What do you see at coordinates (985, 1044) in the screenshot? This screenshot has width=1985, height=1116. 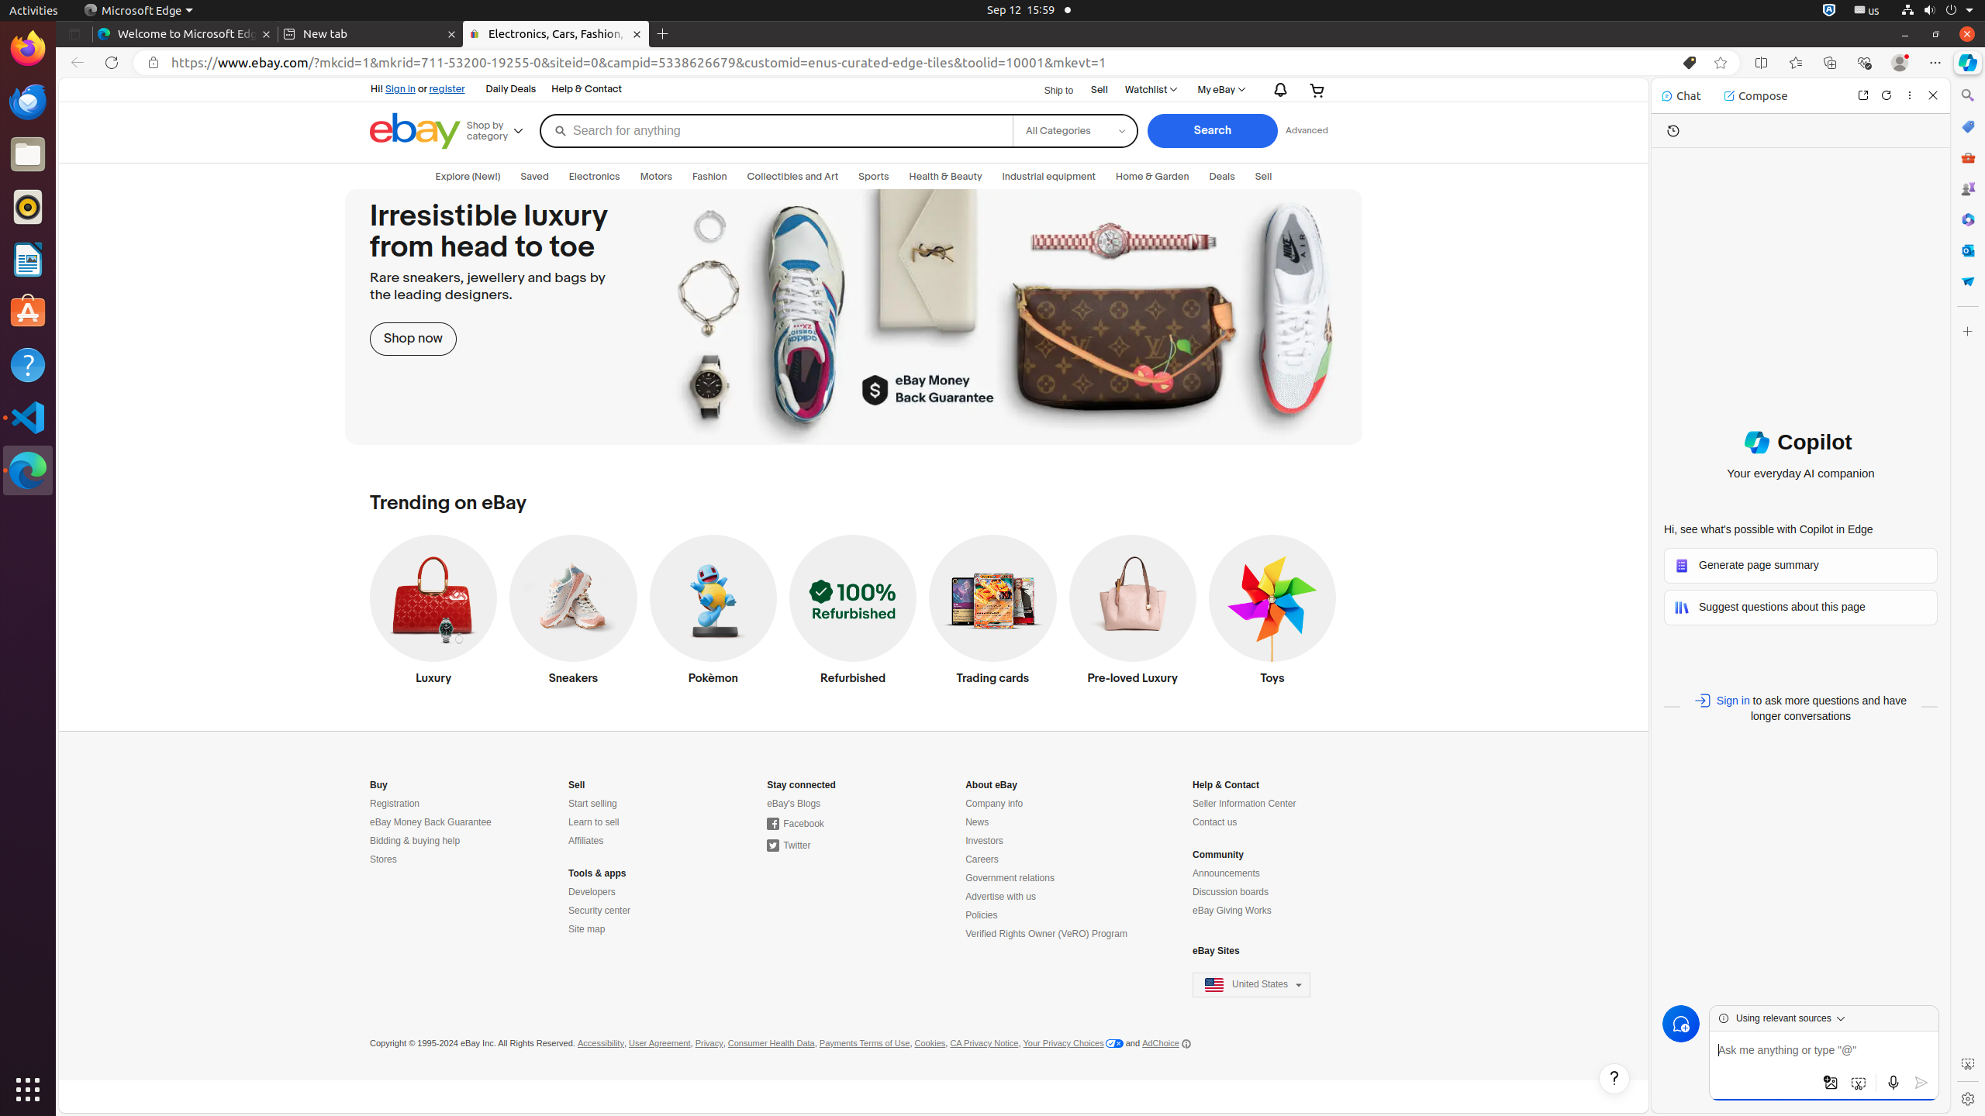 I see `CA Privacy Notice` at bounding box center [985, 1044].